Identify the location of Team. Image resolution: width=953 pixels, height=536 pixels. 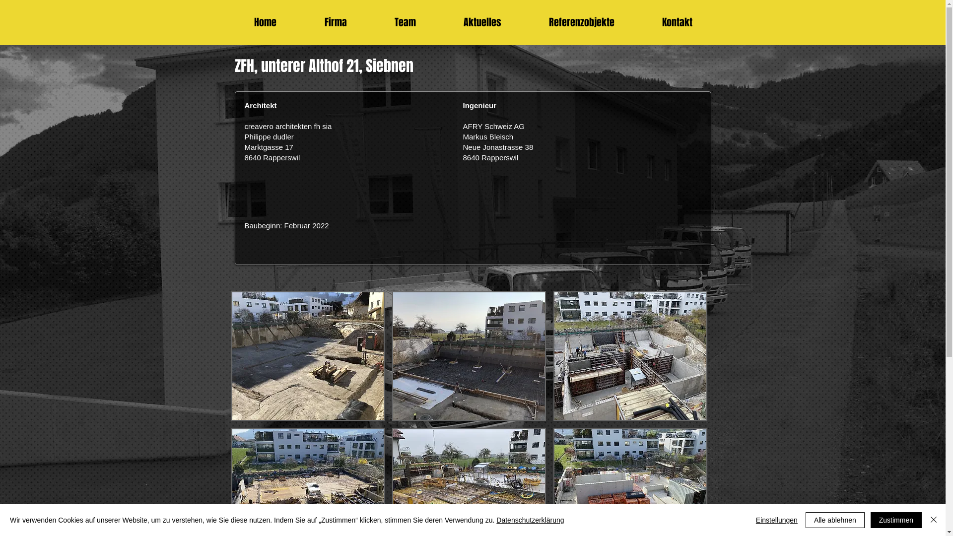
(405, 23).